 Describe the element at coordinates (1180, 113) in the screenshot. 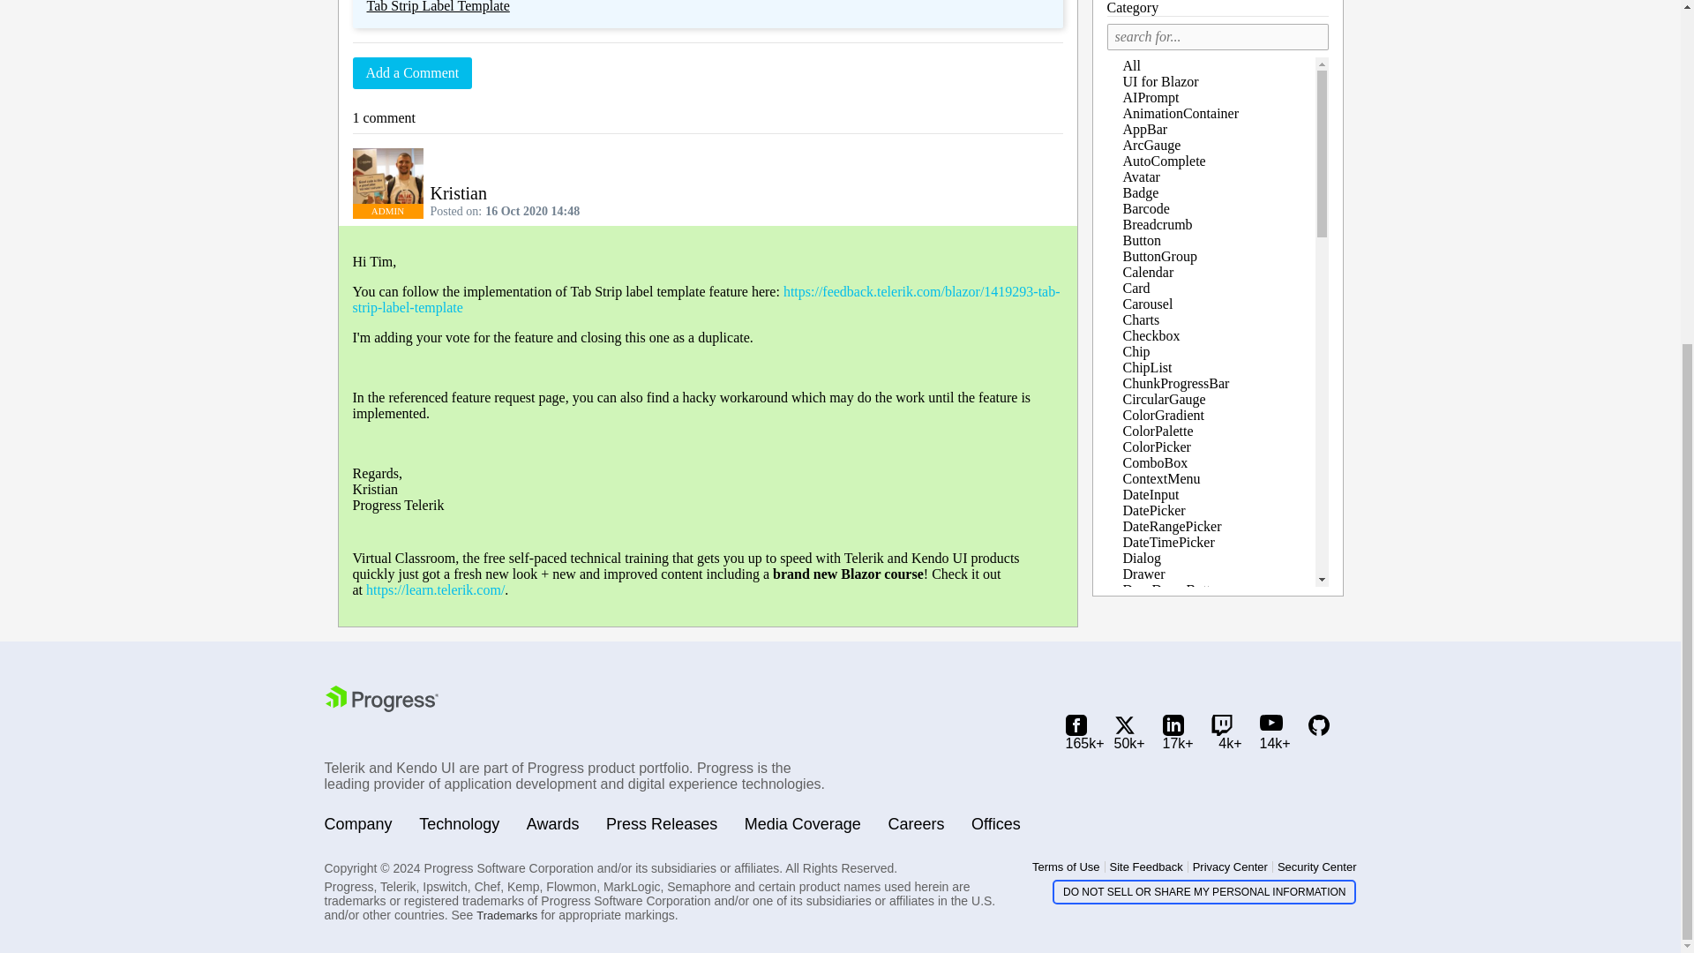

I see `AnimationContainer` at that location.